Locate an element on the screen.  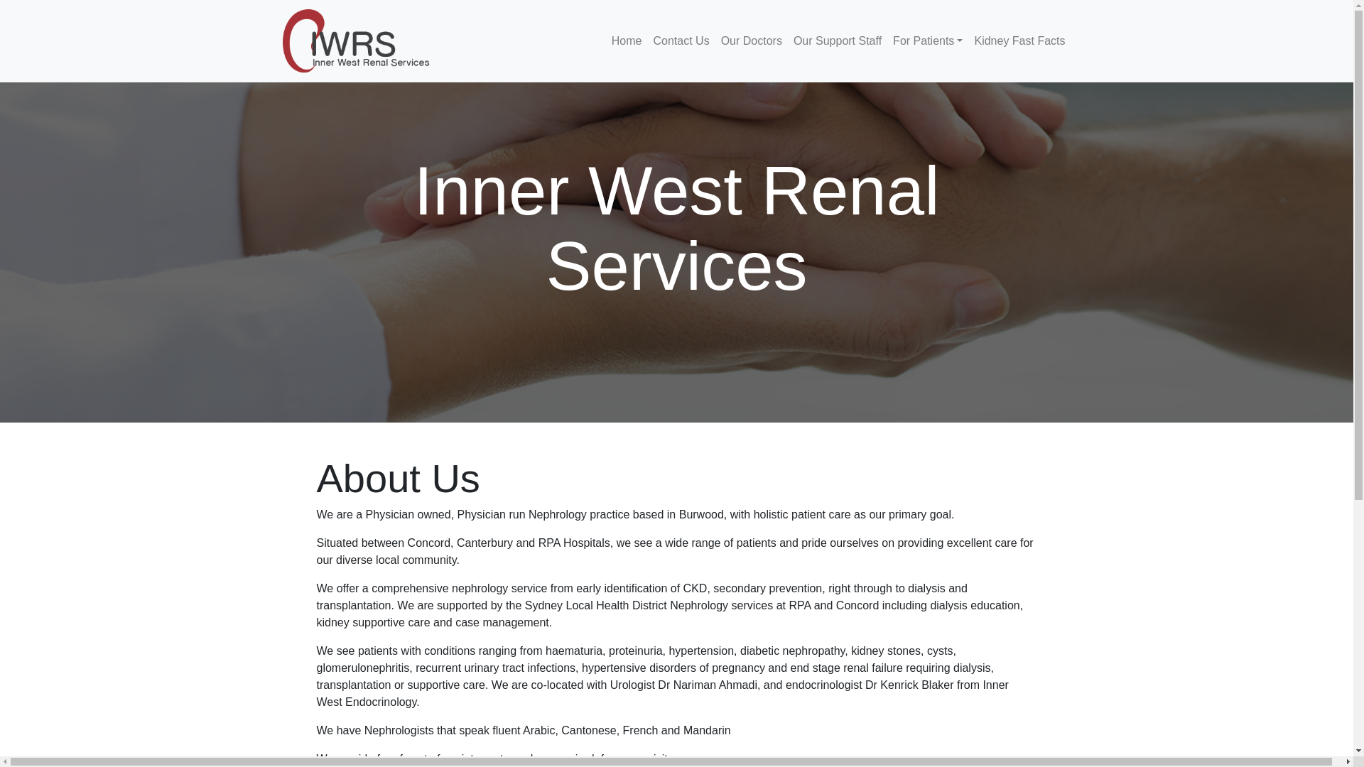
Home is located at coordinates (627, 41).